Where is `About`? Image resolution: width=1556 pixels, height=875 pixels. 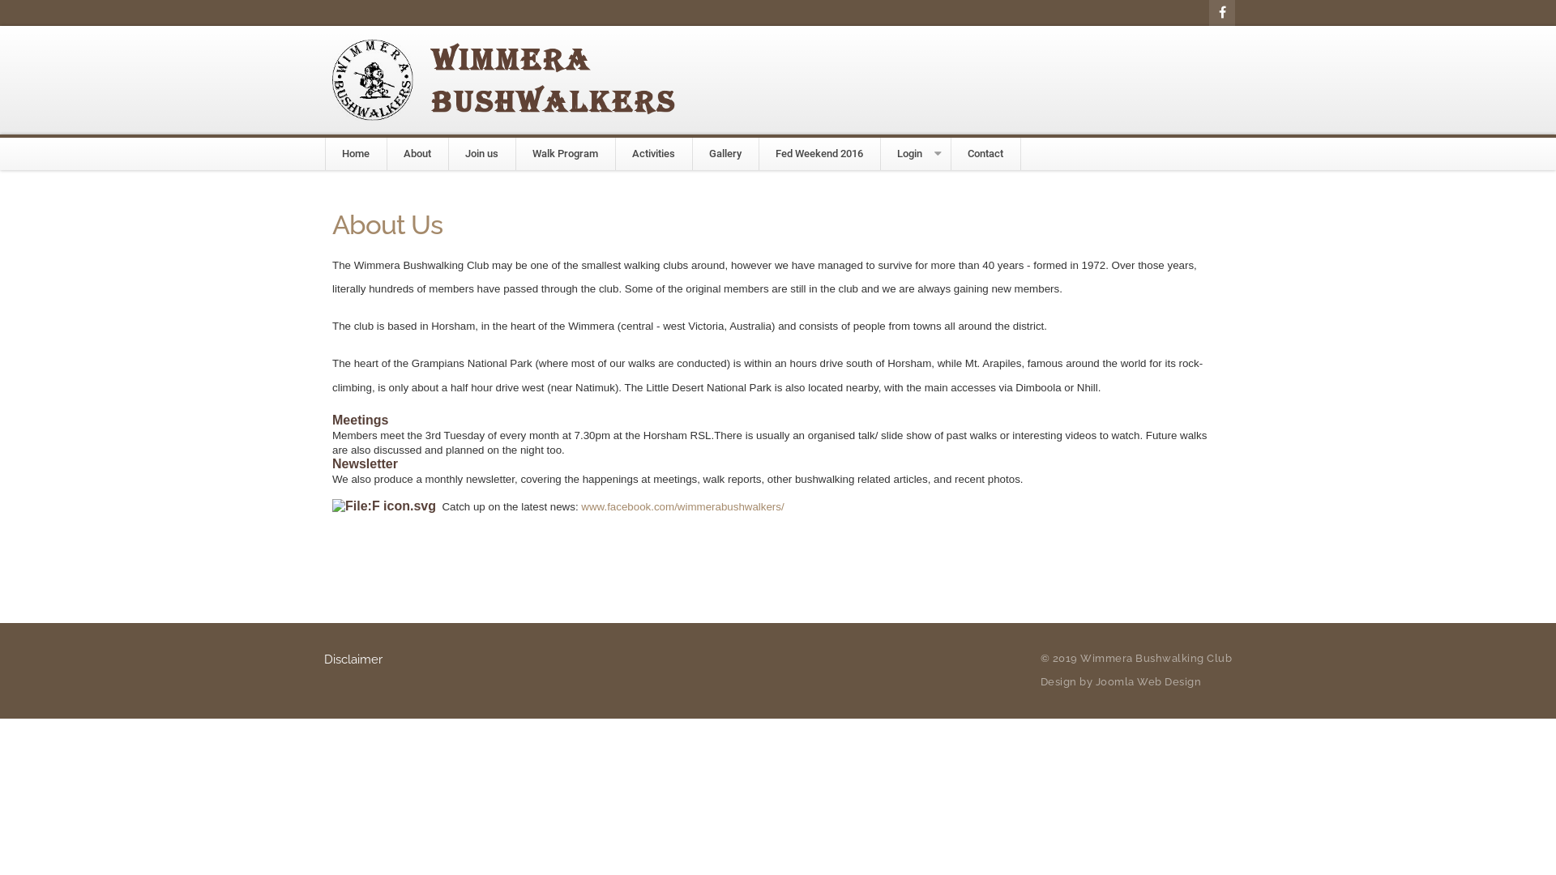 About is located at coordinates (417, 154).